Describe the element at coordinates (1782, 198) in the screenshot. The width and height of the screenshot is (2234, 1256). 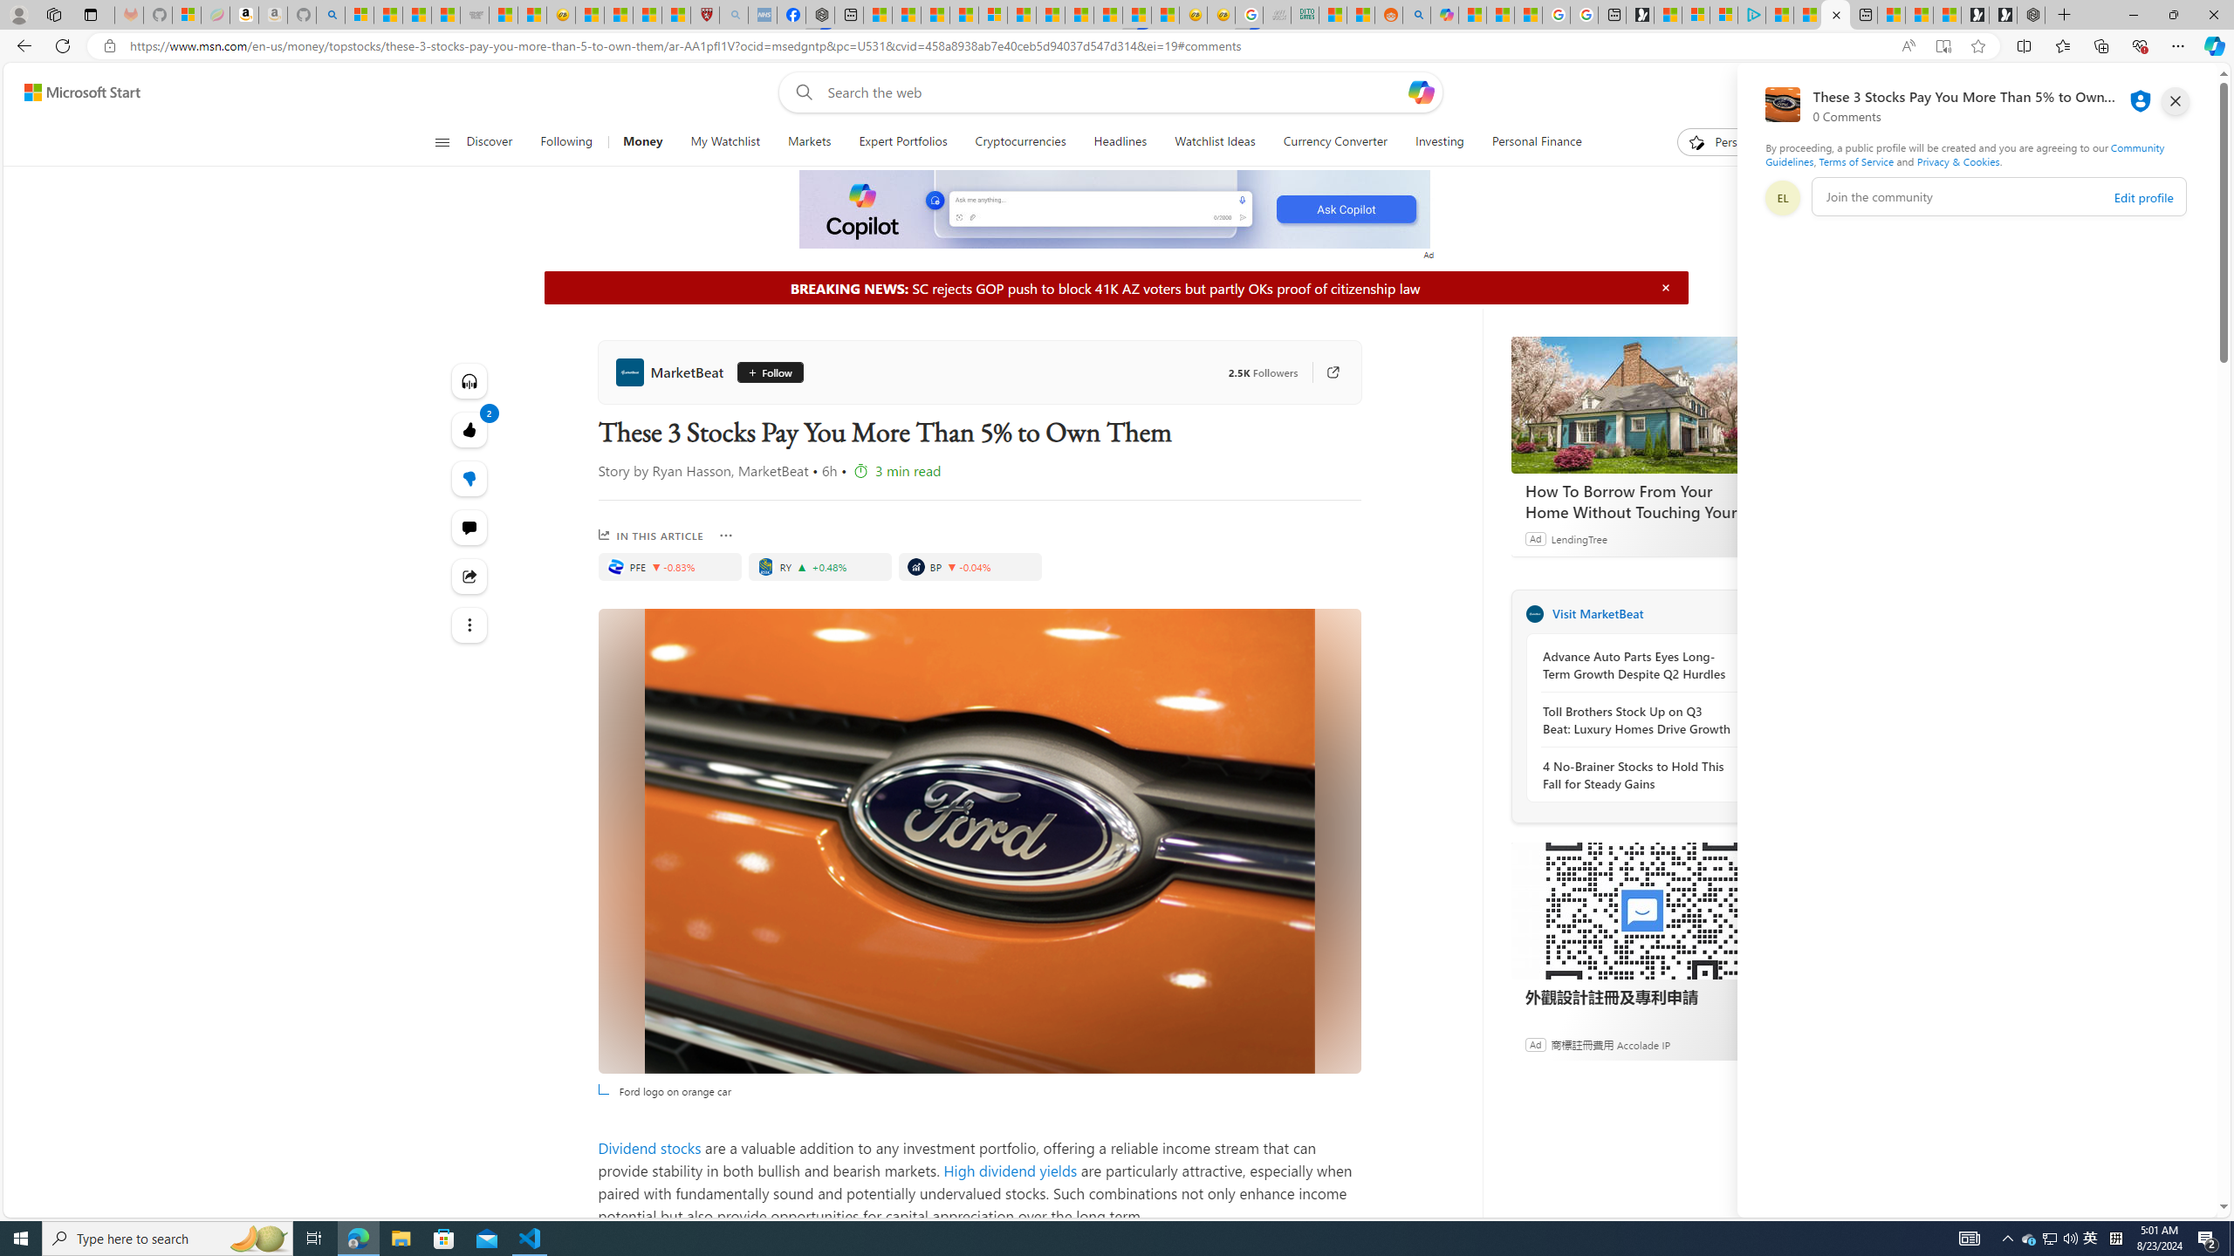
I see `Profile Picture` at that location.